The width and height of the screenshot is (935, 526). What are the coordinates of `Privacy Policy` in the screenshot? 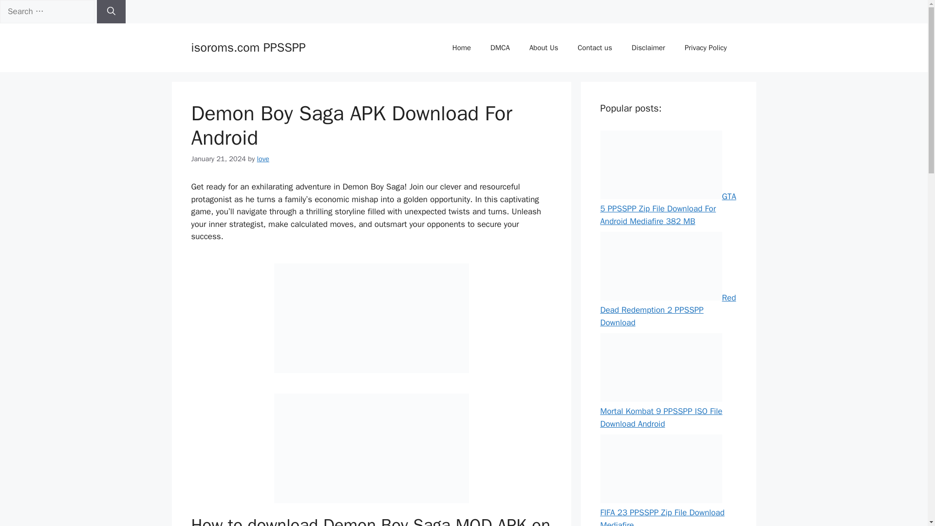 It's located at (706, 48).